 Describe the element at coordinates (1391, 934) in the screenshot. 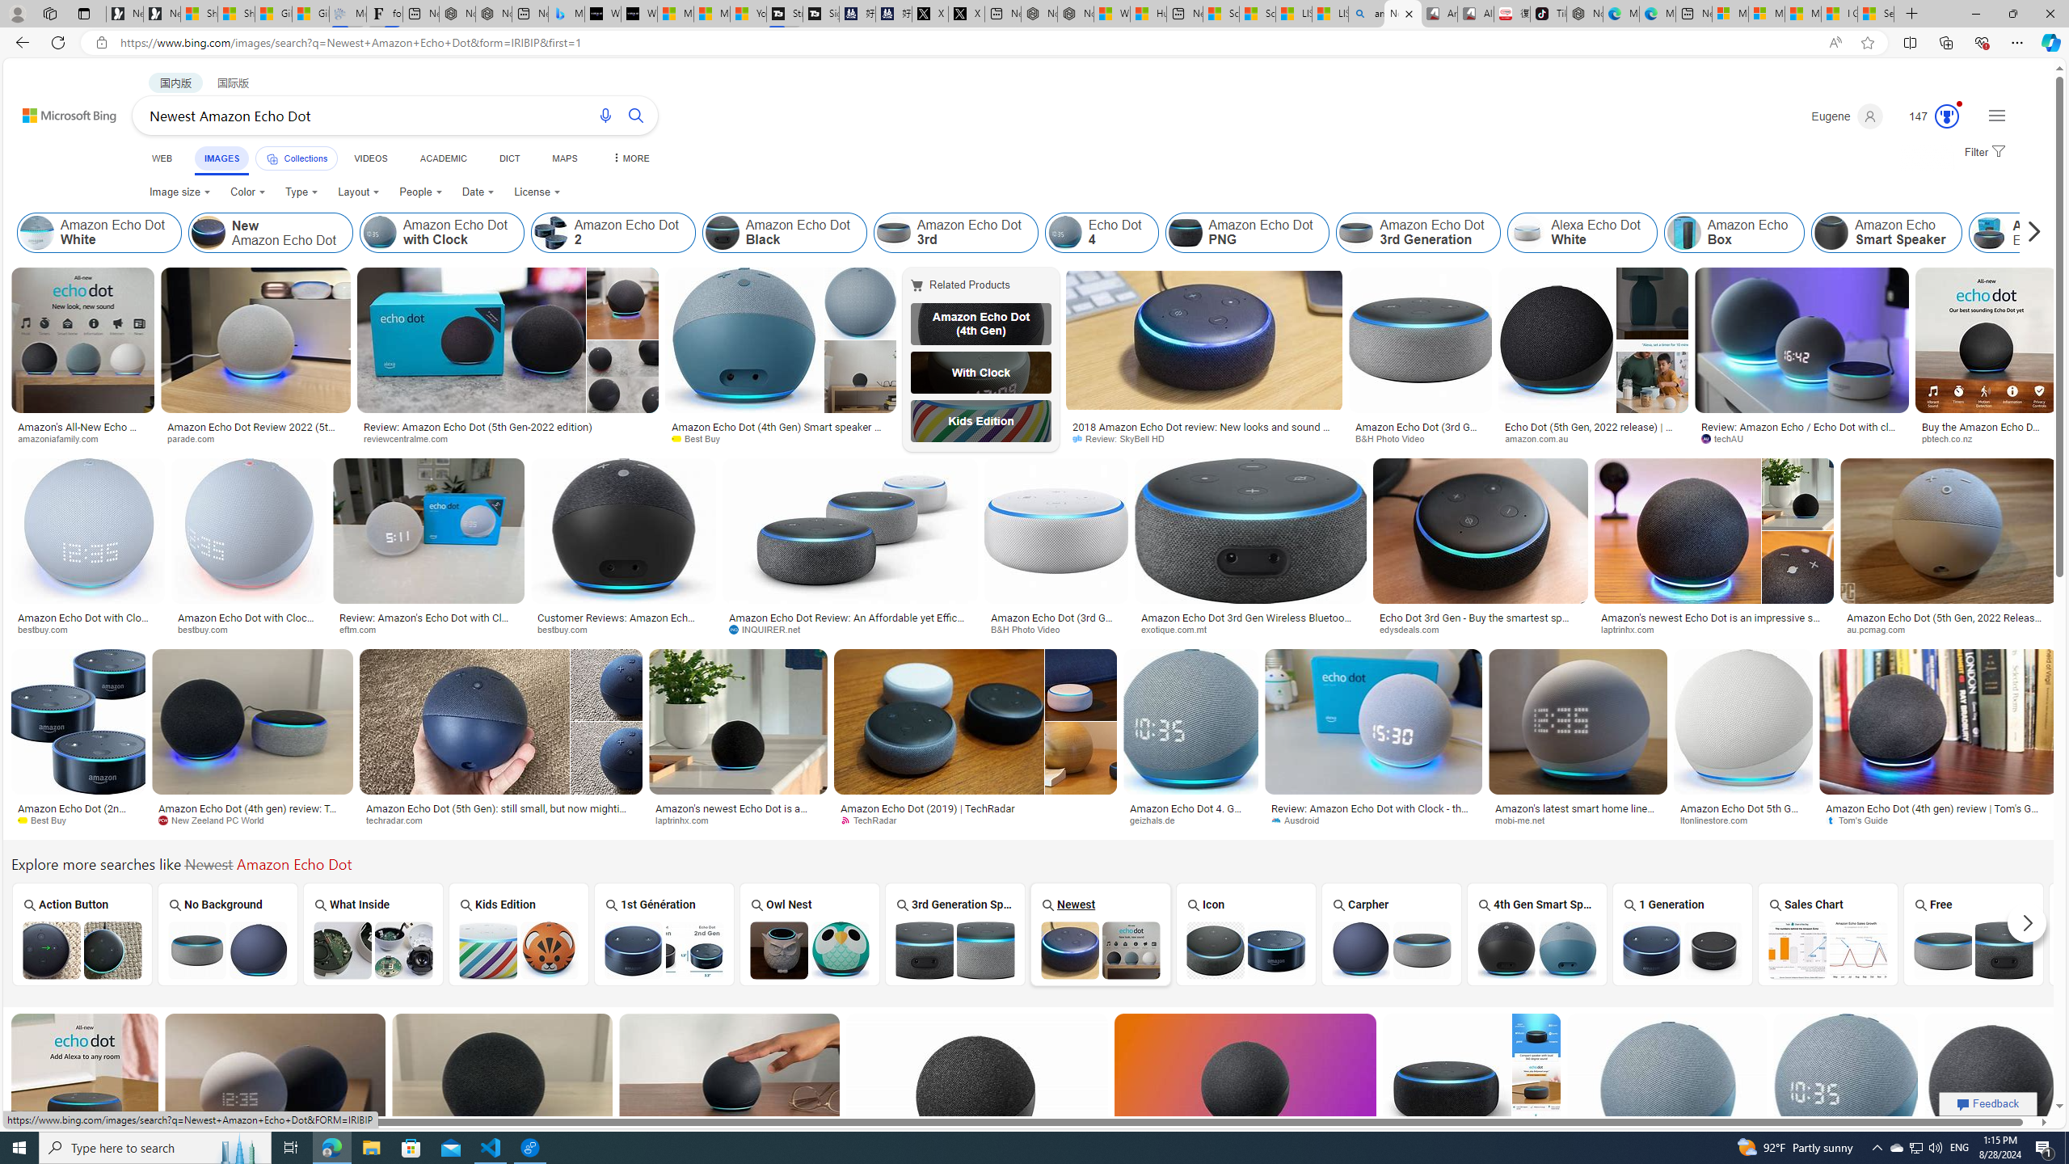

I see `Carpher` at that location.